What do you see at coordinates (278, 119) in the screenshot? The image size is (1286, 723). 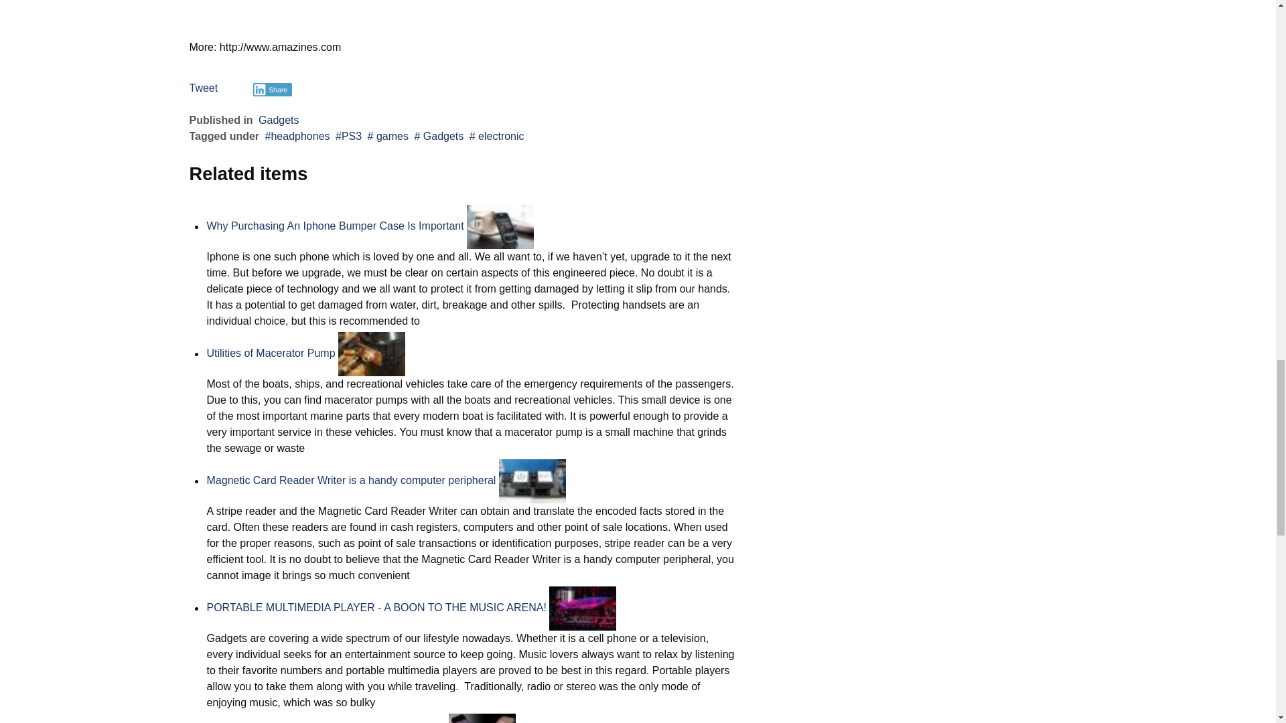 I see `Gadgets` at bounding box center [278, 119].